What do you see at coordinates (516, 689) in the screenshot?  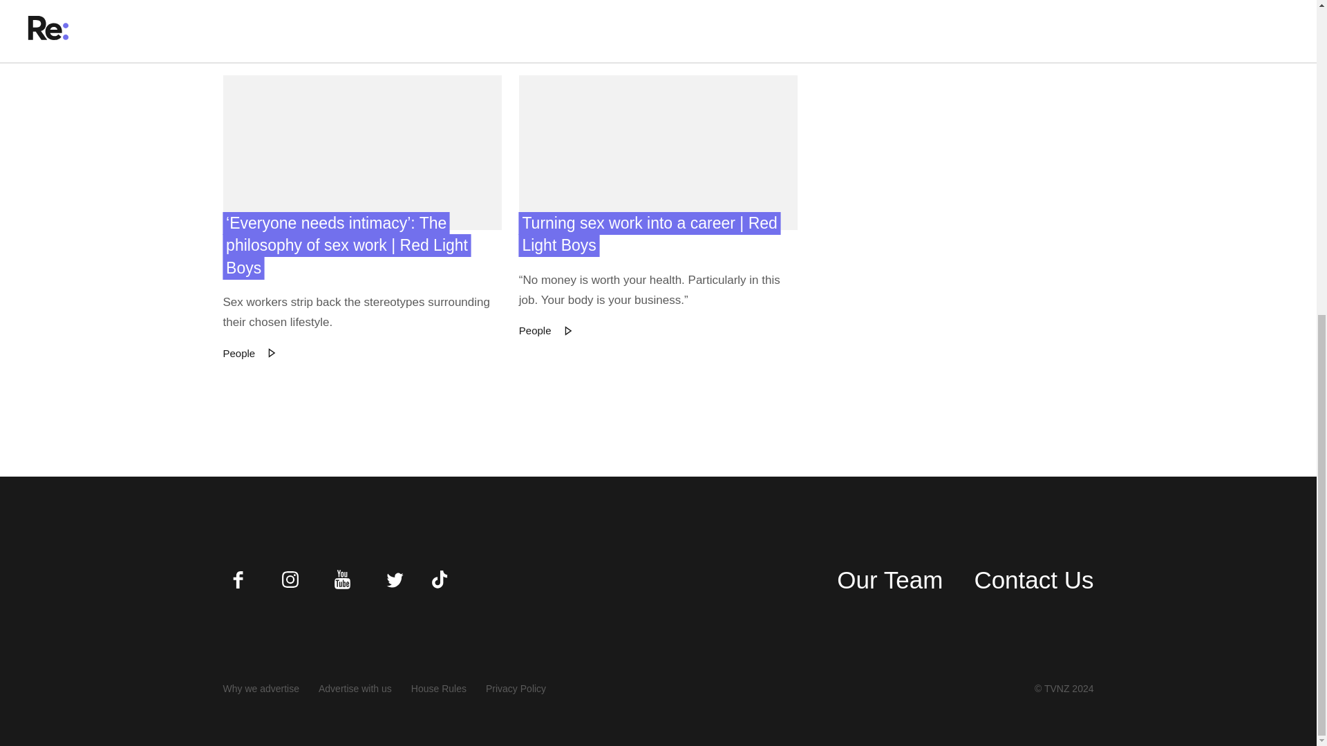 I see `Privacy Policy` at bounding box center [516, 689].